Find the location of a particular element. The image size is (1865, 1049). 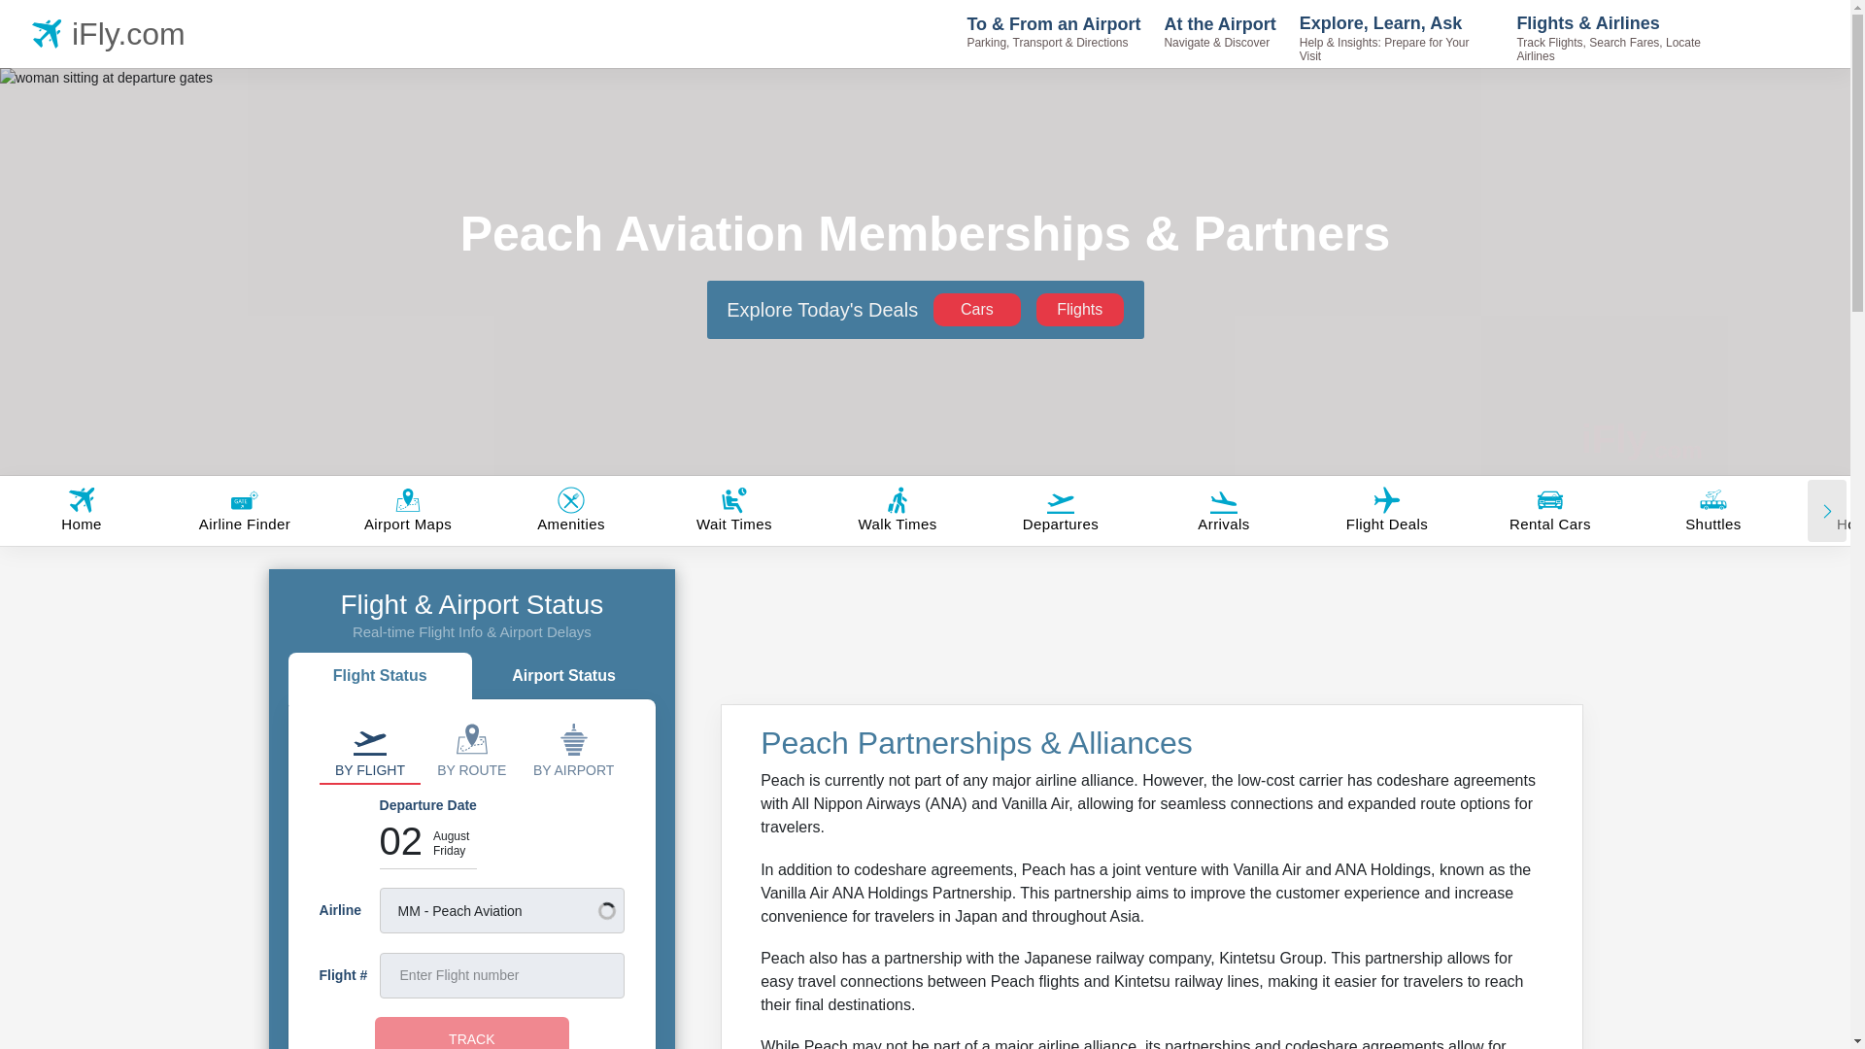

iFly.com is located at coordinates (113, 33).